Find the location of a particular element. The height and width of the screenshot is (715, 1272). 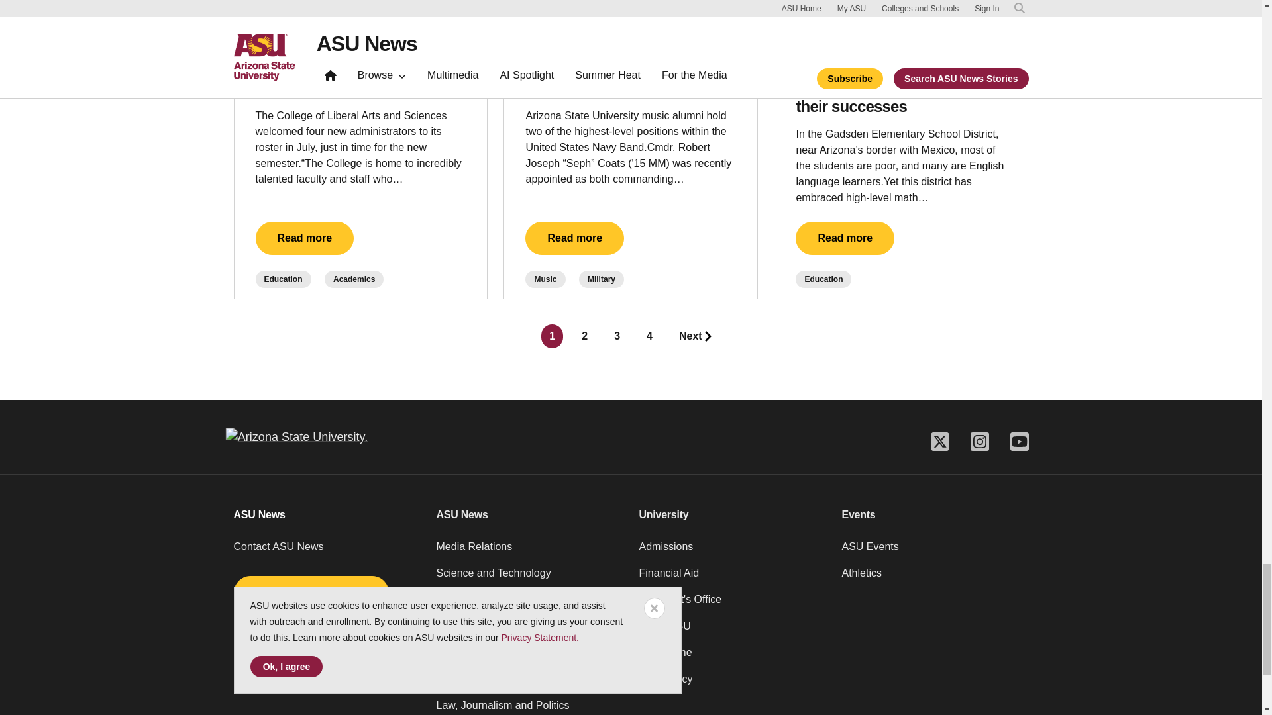

Current page is located at coordinates (553, 336).